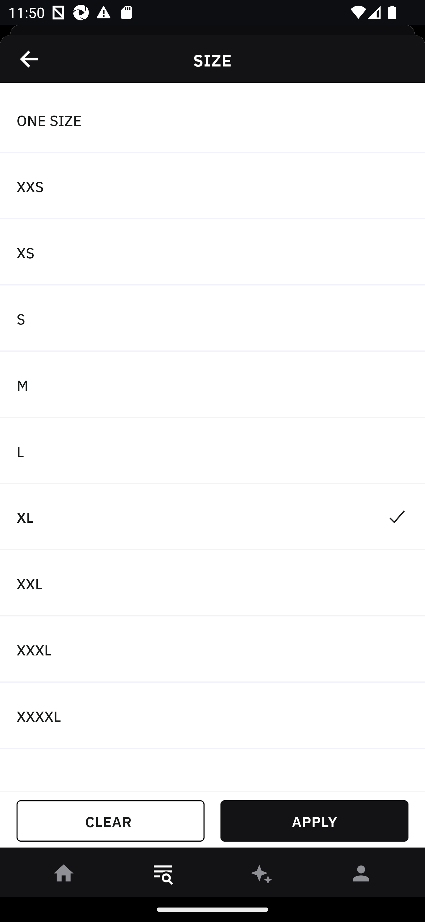 The width and height of the screenshot is (425, 922). What do you see at coordinates (110, 821) in the screenshot?
I see `CLEAR ` at bounding box center [110, 821].